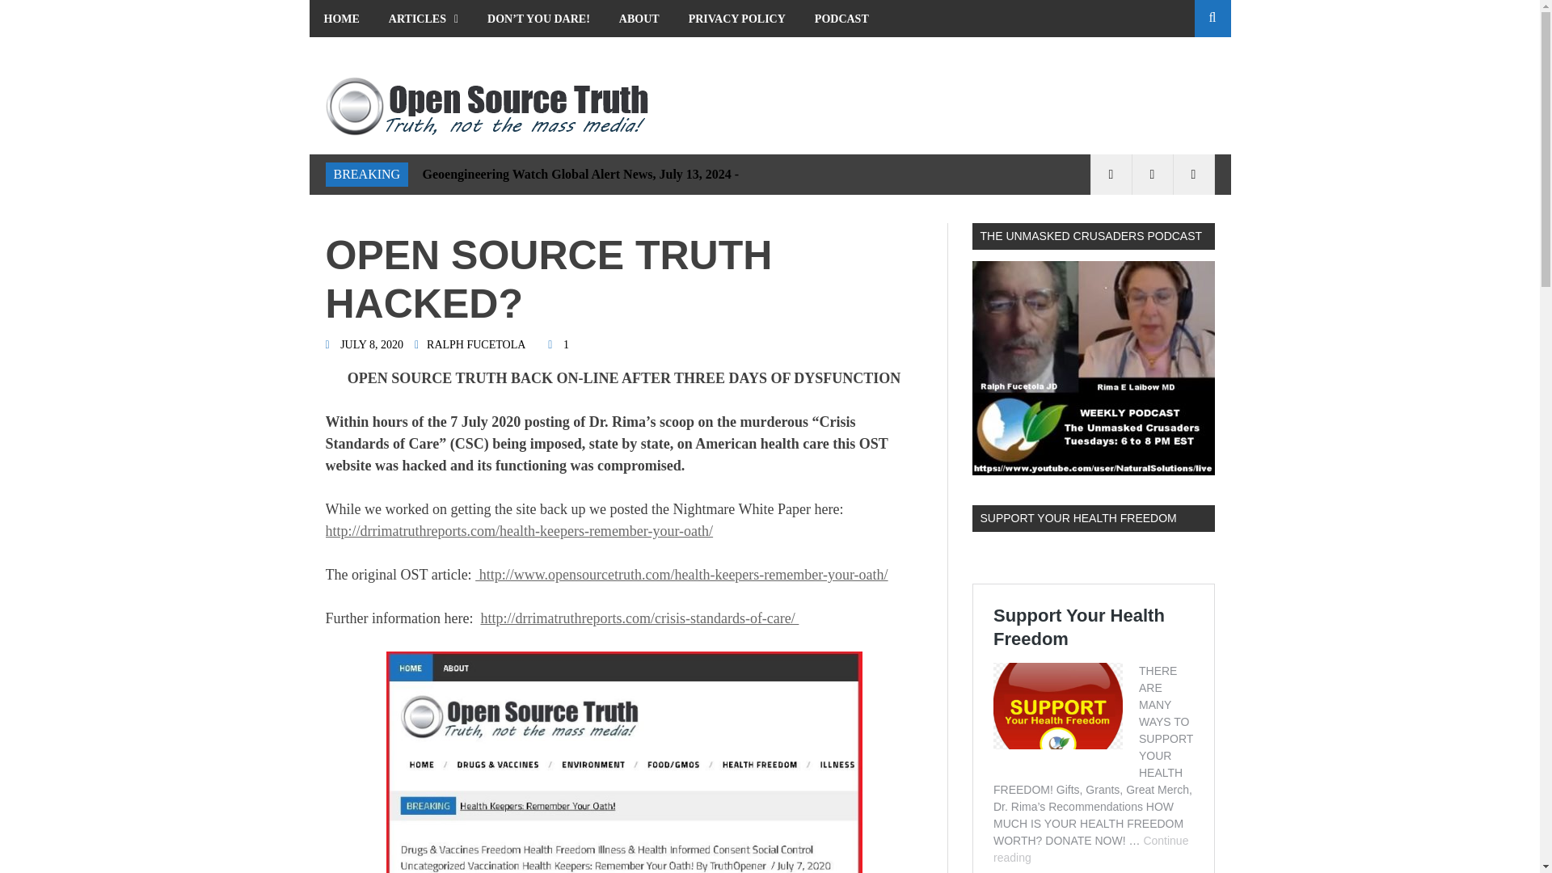 The width and height of the screenshot is (1552, 873). What do you see at coordinates (341, 19) in the screenshot?
I see `HOME` at bounding box center [341, 19].